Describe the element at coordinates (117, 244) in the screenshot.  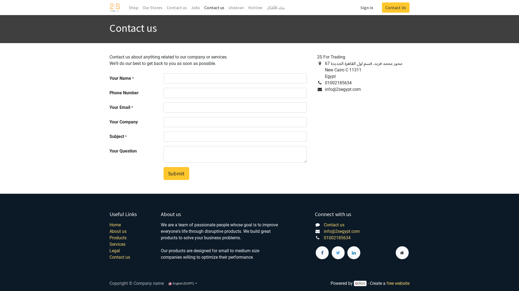
I see `Services` at that location.